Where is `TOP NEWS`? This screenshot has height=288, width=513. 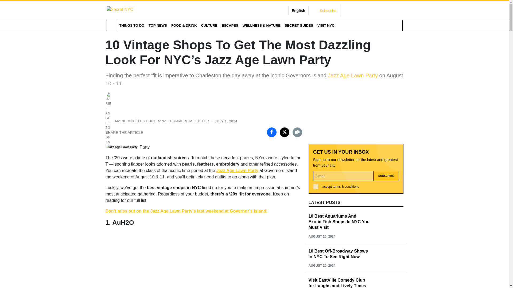 TOP NEWS is located at coordinates (158, 25).